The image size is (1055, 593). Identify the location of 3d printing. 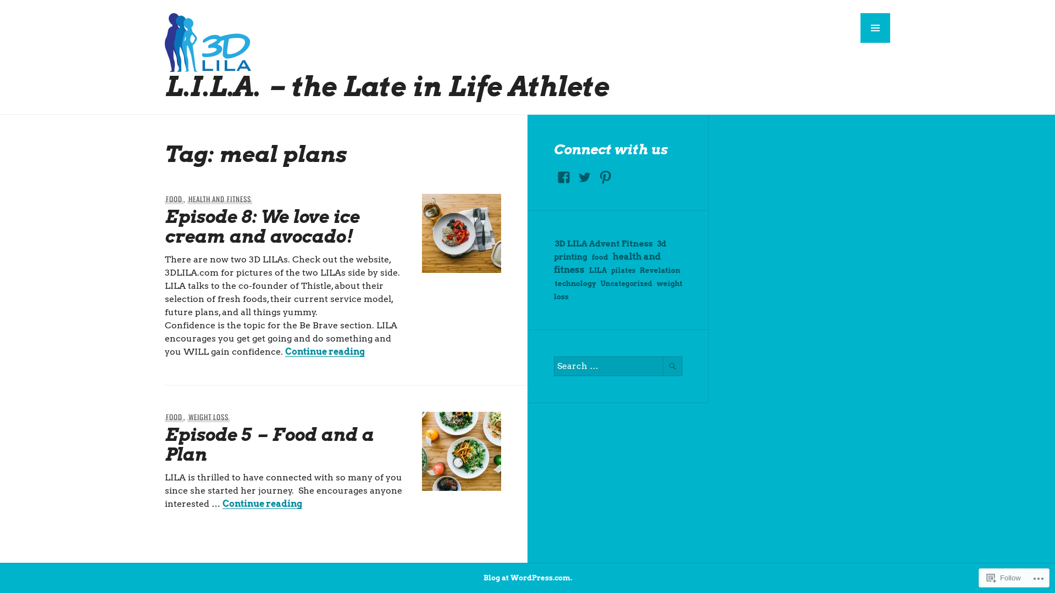
(610, 250).